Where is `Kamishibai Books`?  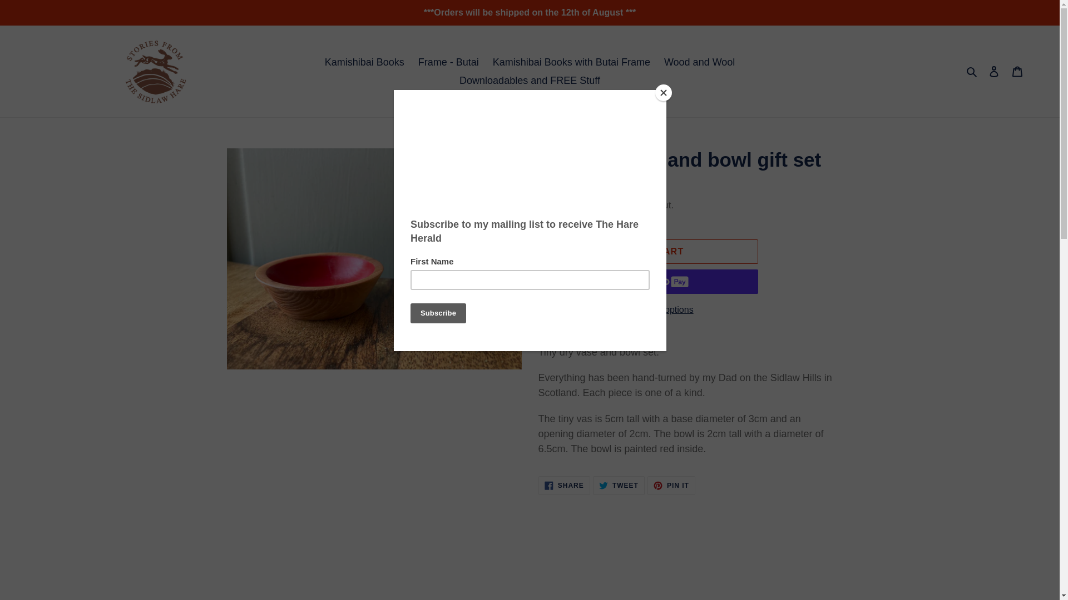 Kamishibai Books is located at coordinates (448, 62).